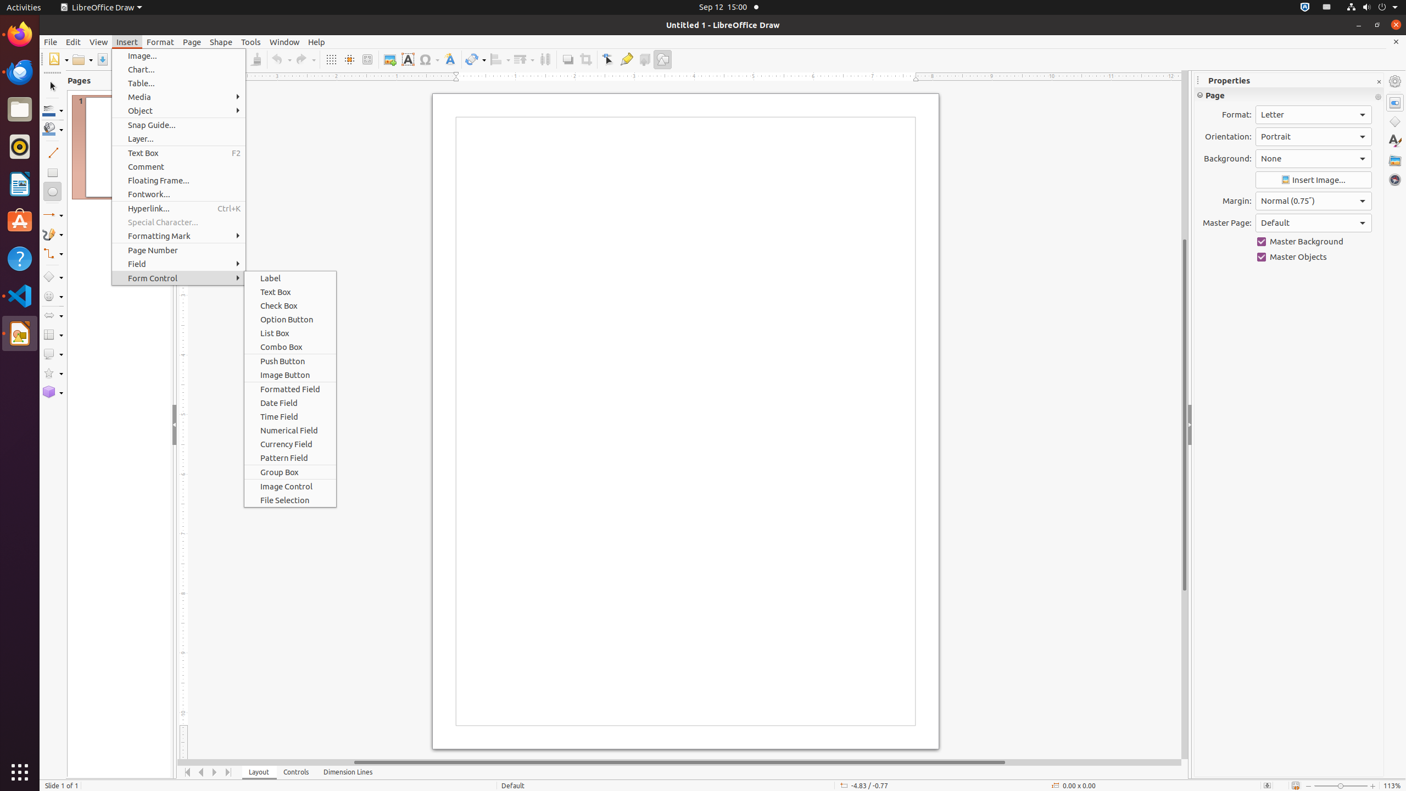 The width and height of the screenshot is (1406, 791). Describe the element at coordinates (662, 59) in the screenshot. I see `Draw Functions` at that location.